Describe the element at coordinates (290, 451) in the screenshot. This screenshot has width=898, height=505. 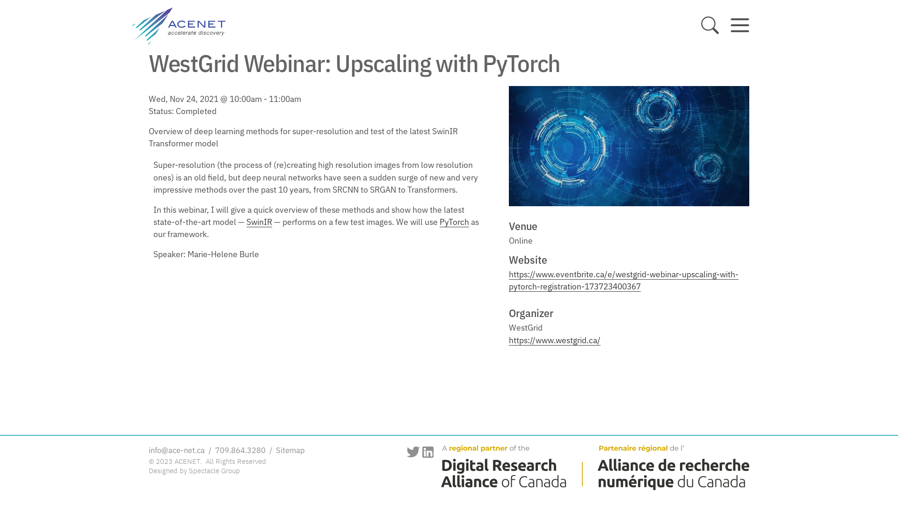
I see `Sitemap` at that location.